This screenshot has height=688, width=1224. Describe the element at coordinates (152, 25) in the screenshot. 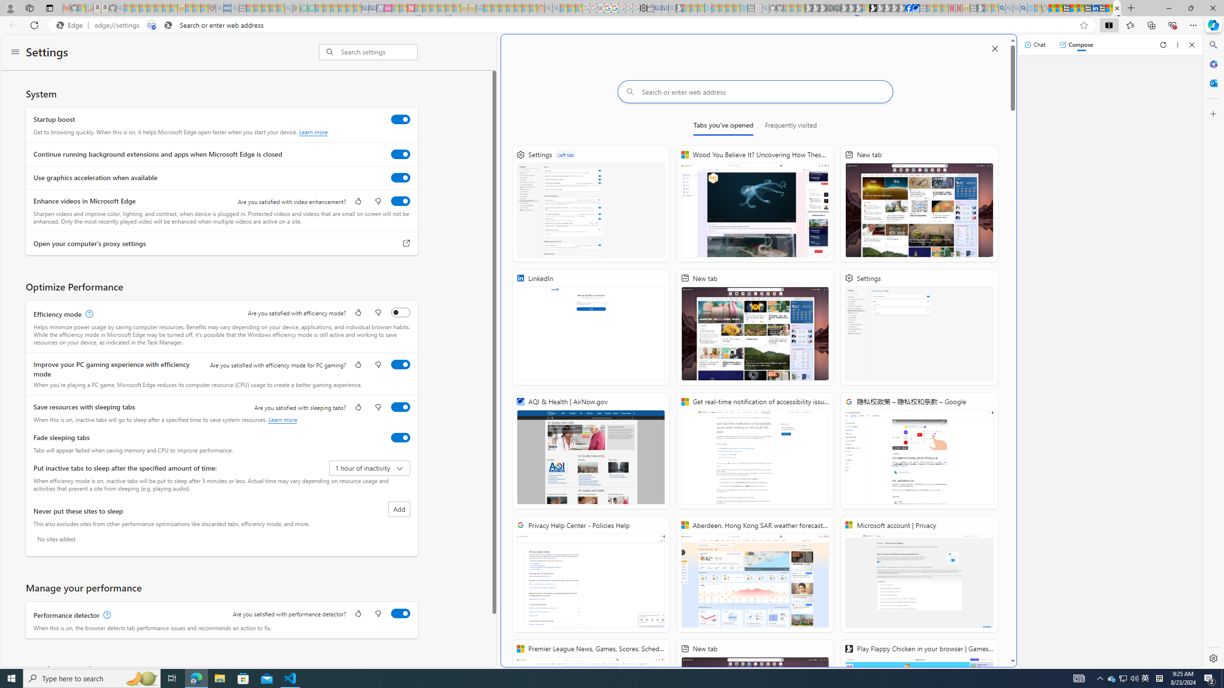

I see `Tabs in split screen` at that location.